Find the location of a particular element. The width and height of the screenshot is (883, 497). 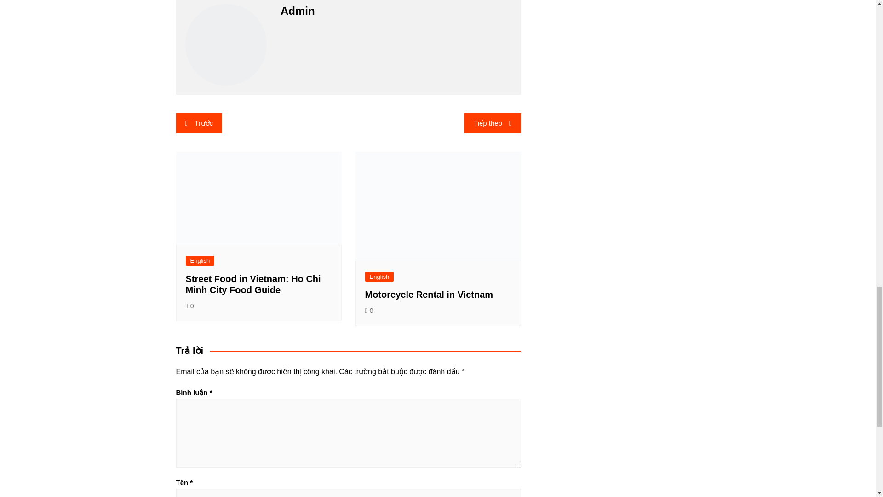

Street Food in Vietnam: Ho Chi Minh City Food Guide is located at coordinates (253, 284).